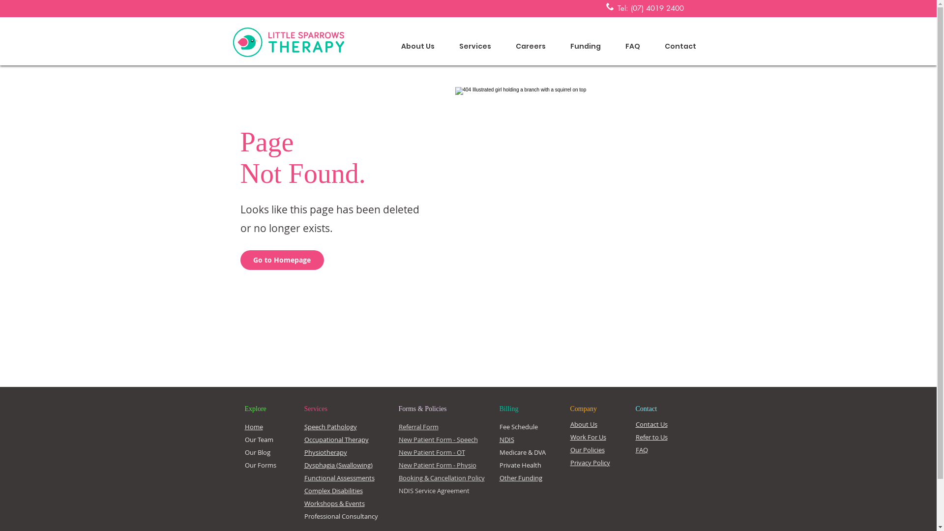 This screenshot has height=531, width=944. What do you see at coordinates (417, 42) in the screenshot?
I see `About Us` at bounding box center [417, 42].